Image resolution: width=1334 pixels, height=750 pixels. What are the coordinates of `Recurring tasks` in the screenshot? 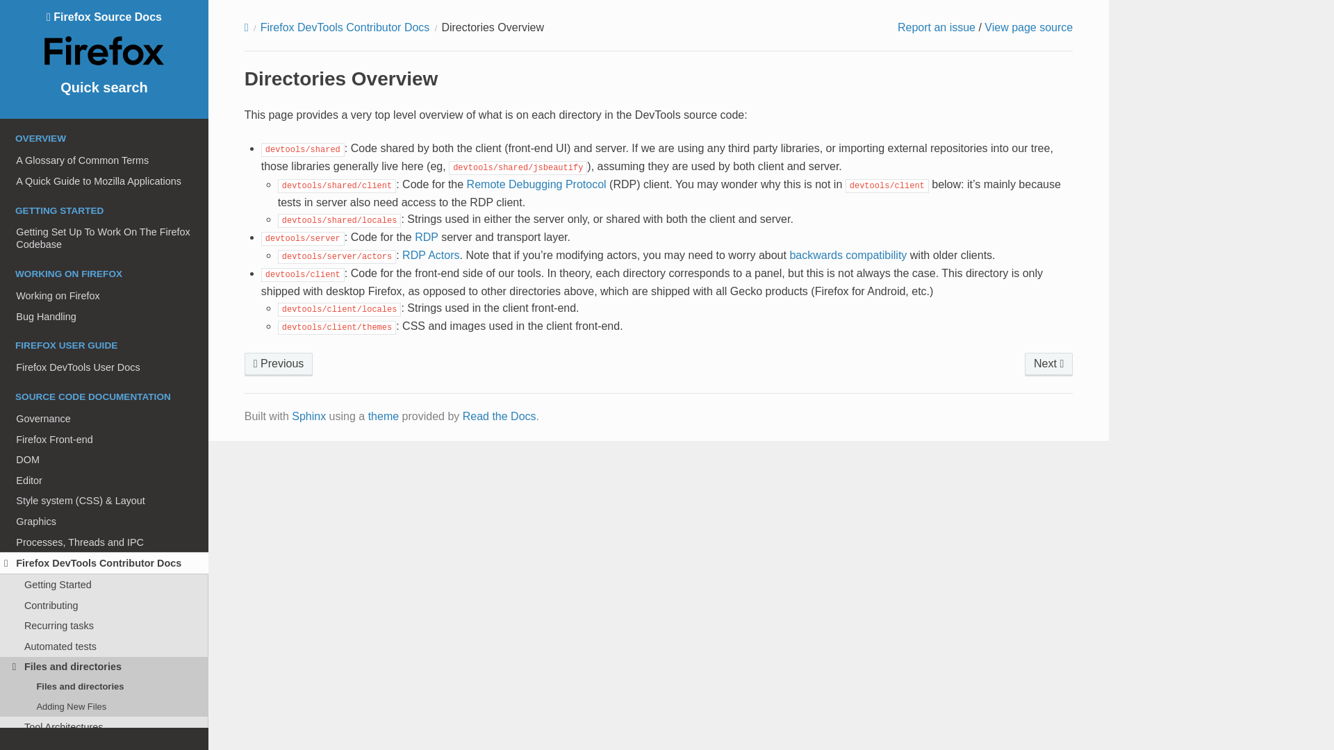 It's located at (104, 625).